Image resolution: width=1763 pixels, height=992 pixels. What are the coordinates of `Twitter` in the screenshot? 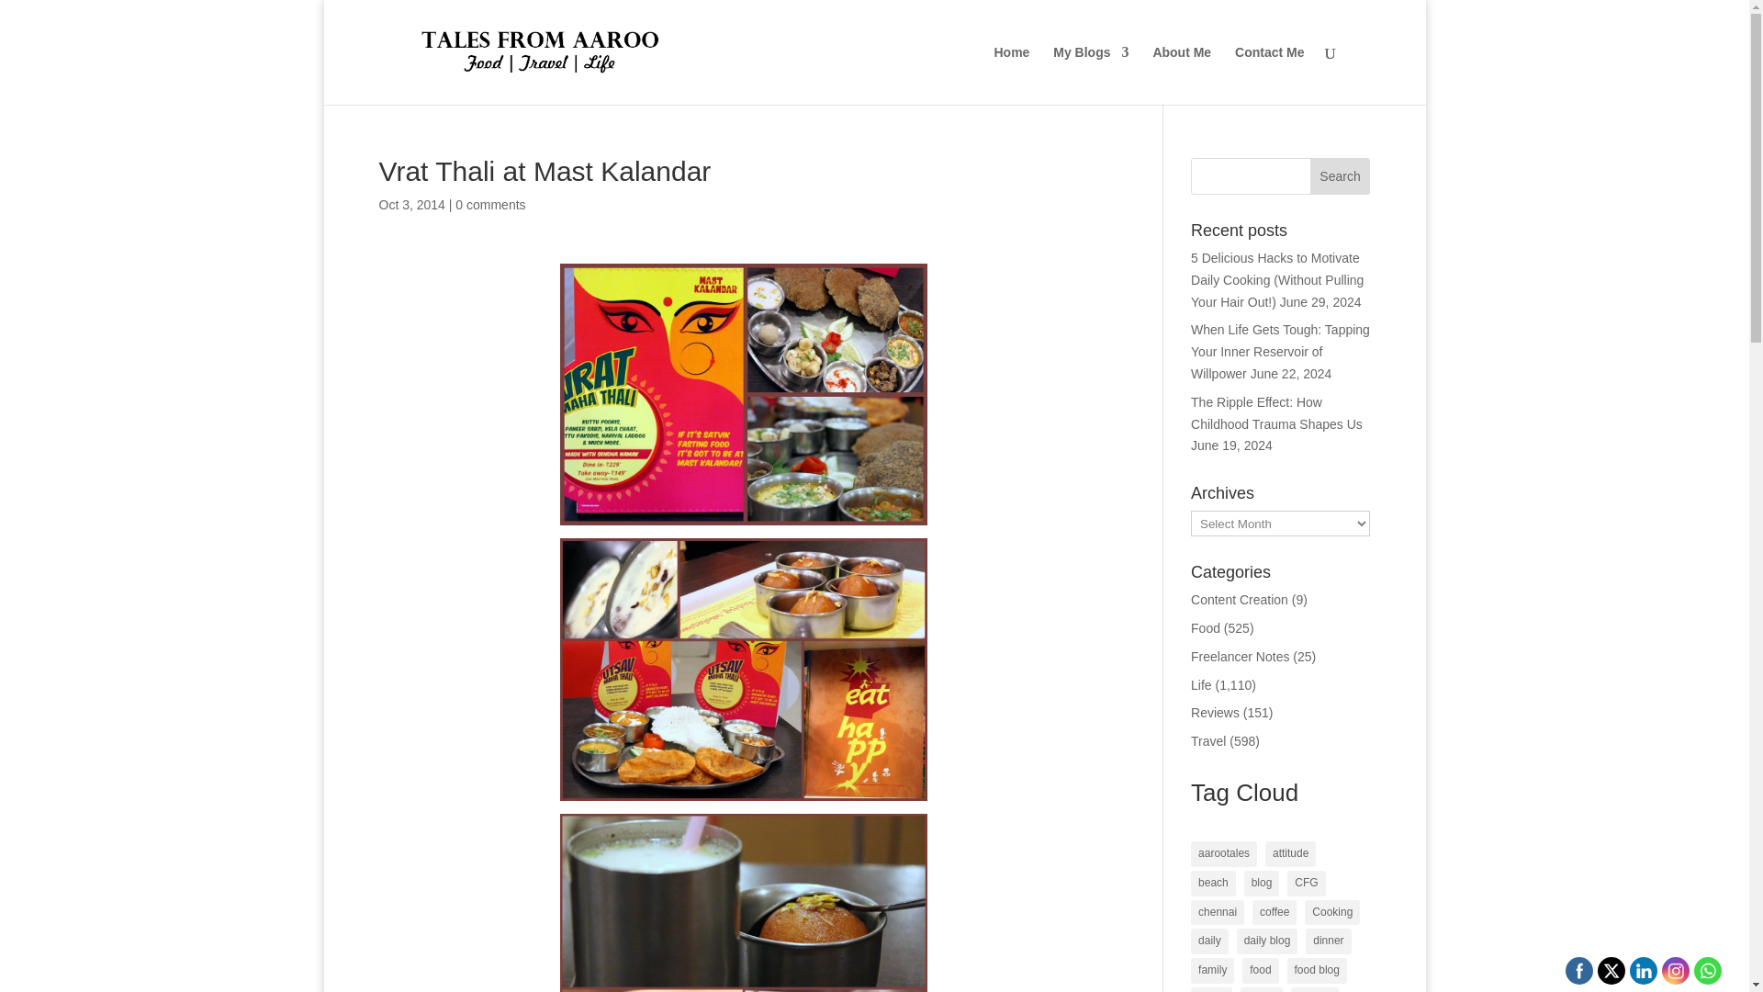 It's located at (1612, 970).